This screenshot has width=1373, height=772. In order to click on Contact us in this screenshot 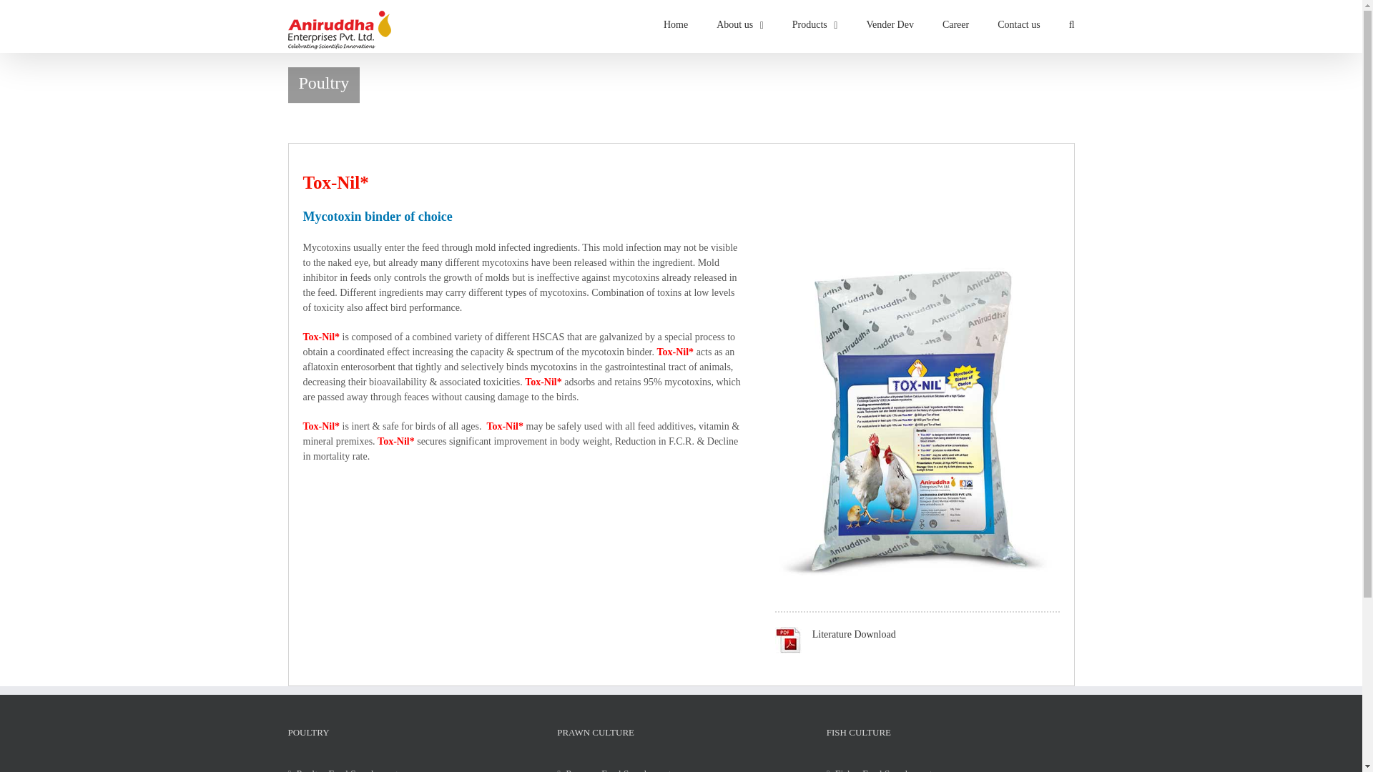, I will do `click(1019, 23)`.